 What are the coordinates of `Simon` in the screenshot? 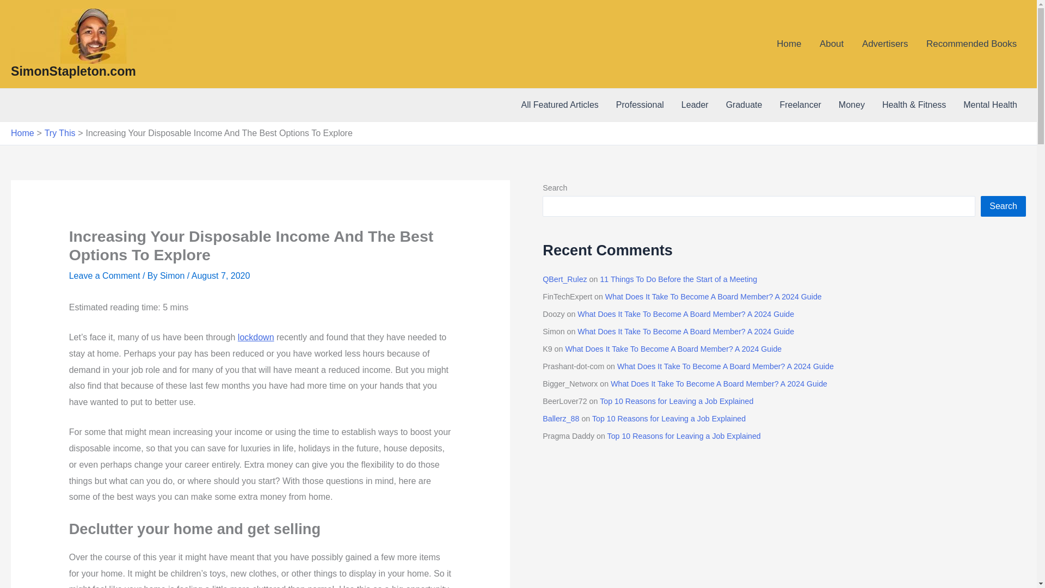 It's located at (173, 275).